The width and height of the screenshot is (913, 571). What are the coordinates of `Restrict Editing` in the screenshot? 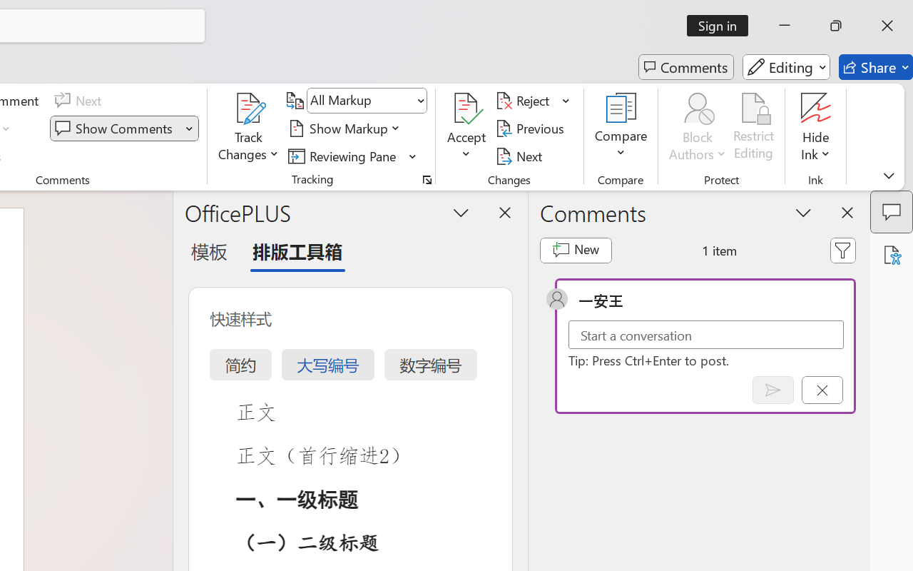 It's located at (754, 128).